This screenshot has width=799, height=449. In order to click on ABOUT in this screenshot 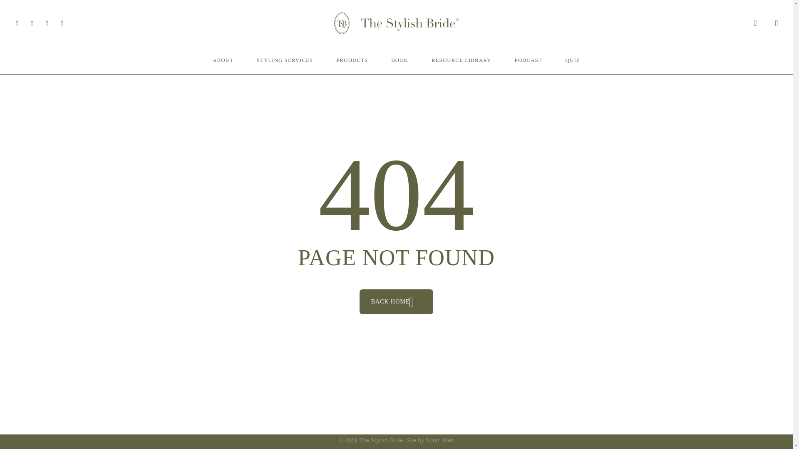, I will do `click(223, 60)`.